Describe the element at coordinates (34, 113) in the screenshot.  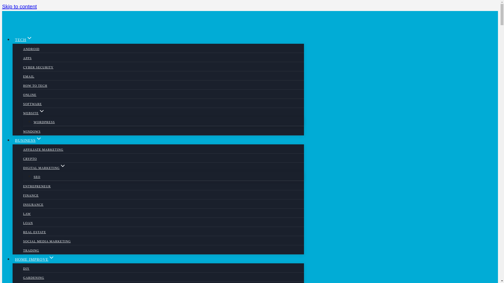
I see `WEBSITEEXPAND` at that location.